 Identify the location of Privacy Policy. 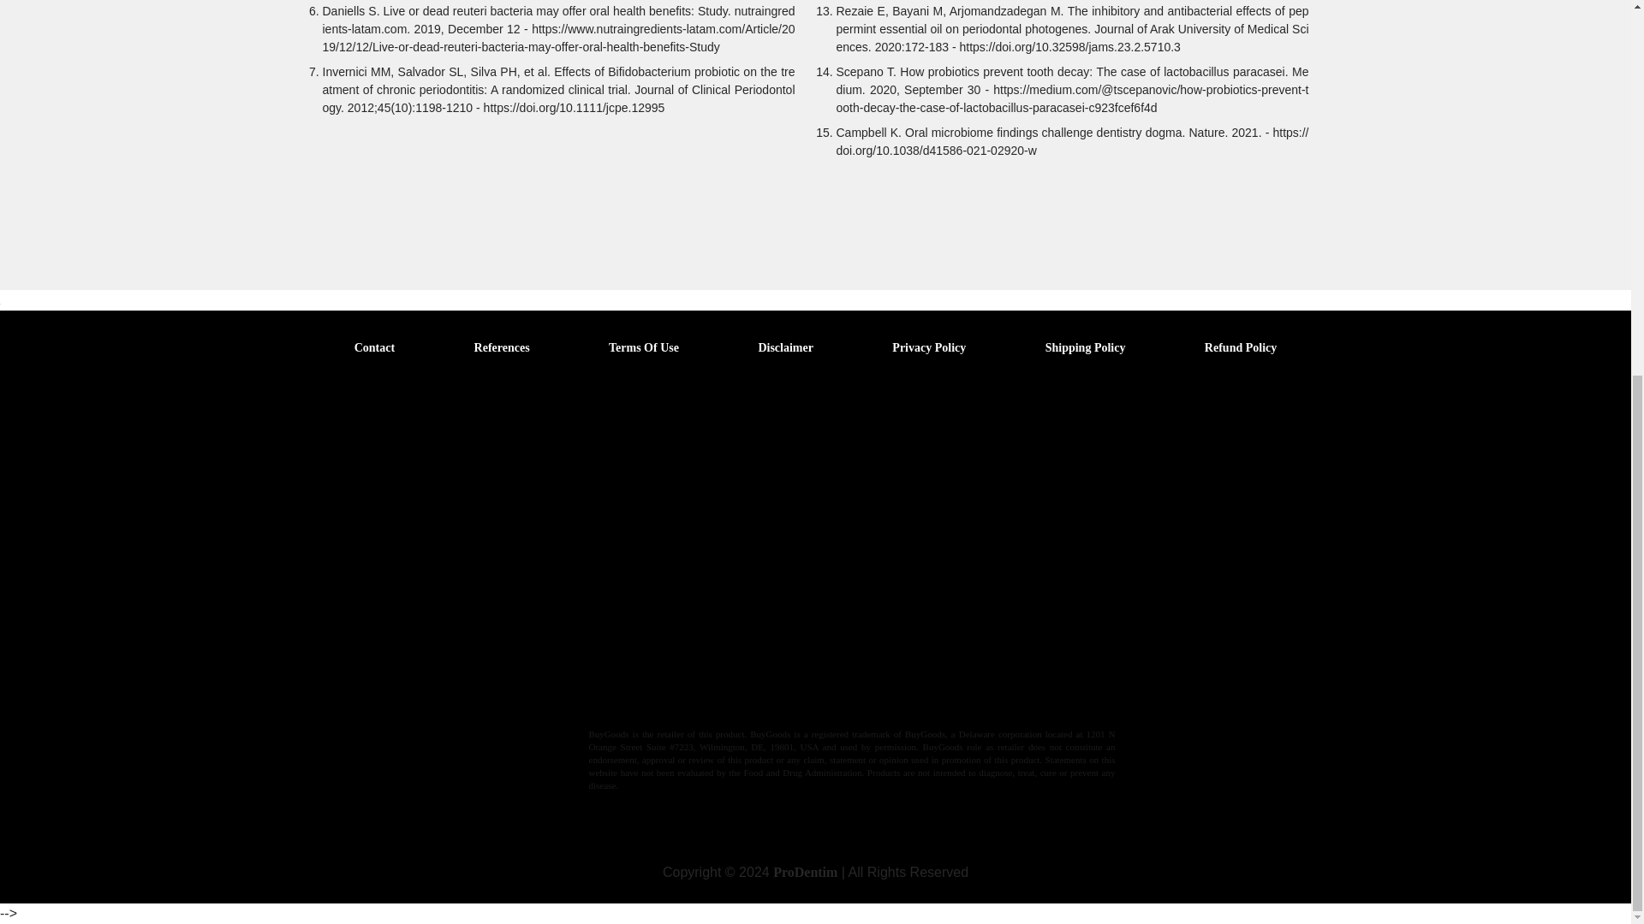
(929, 347).